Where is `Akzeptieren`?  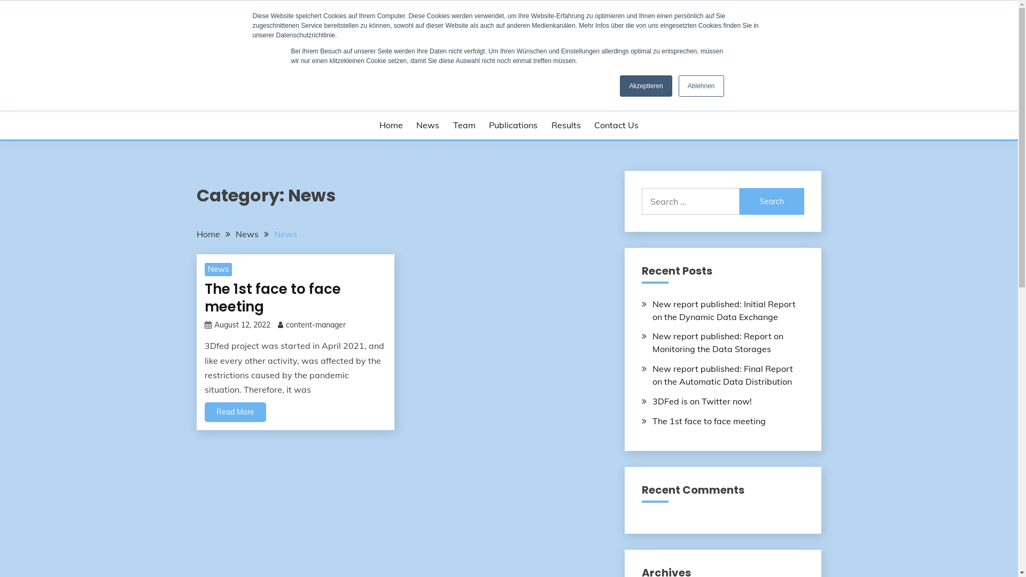 Akzeptieren is located at coordinates (646, 86).